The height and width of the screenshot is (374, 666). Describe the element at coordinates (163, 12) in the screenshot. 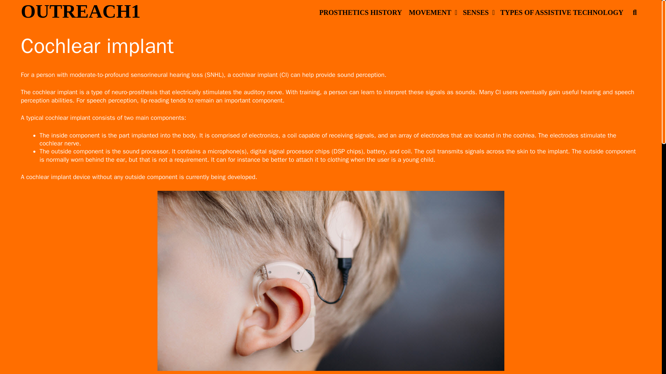

I see `Search` at that location.